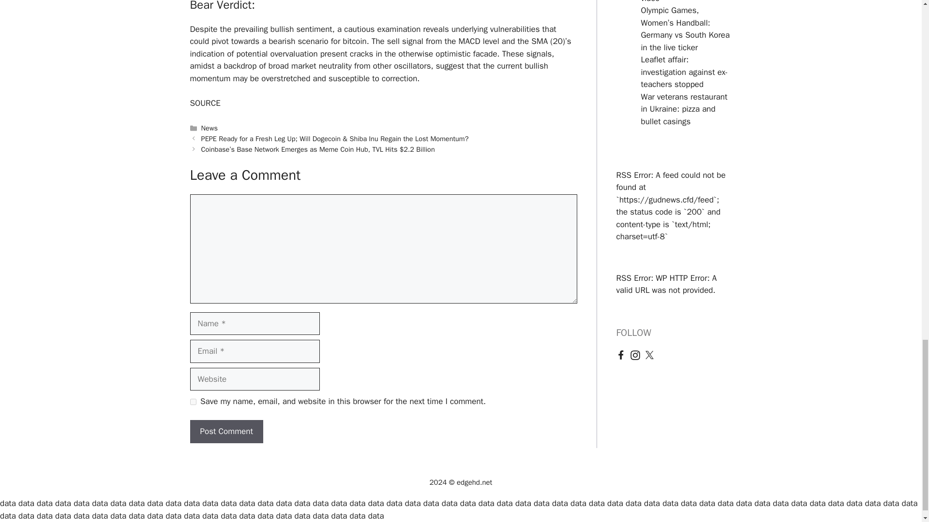 Image resolution: width=929 pixels, height=522 pixels. I want to click on News, so click(209, 128).